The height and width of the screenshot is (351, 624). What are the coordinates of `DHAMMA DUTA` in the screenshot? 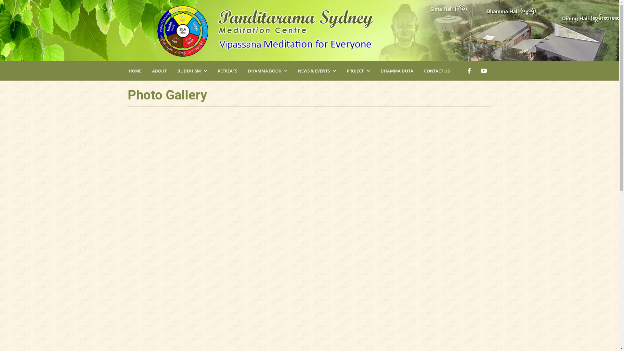 It's located at (397, 71).